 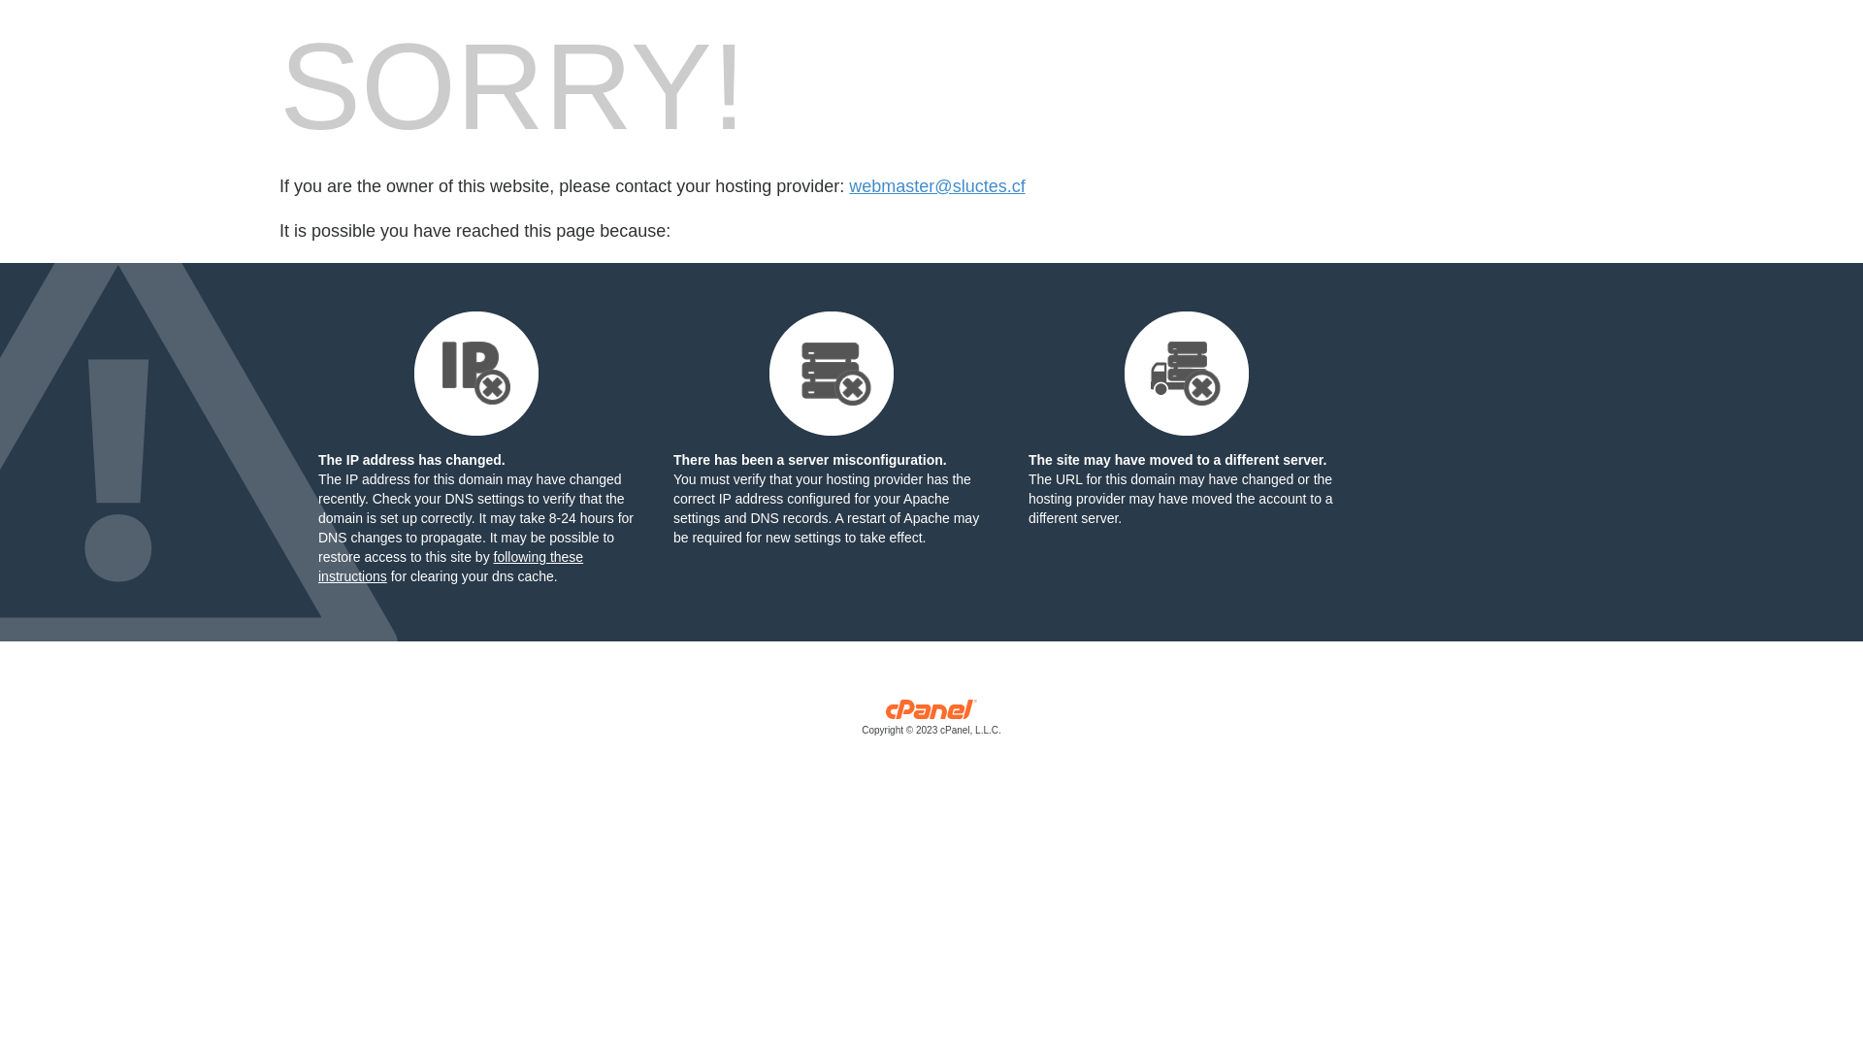 What do you see at coordinates (450, 567) in the screenshot?
I see `following these instructions` at bounding box center [450, 567].